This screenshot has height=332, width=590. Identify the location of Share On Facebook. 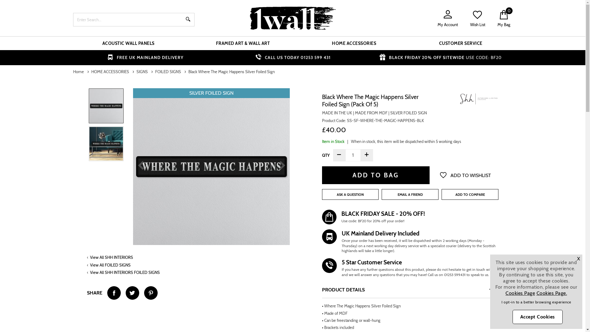
(114, 293).